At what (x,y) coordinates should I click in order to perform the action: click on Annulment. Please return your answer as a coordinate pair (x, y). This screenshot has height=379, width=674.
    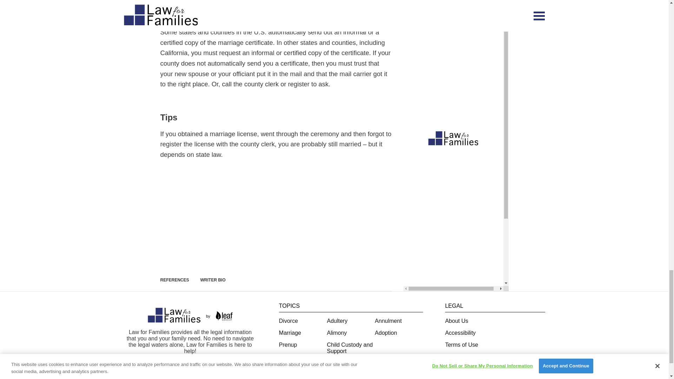
    Looking at the image, I should click on (388, 321).